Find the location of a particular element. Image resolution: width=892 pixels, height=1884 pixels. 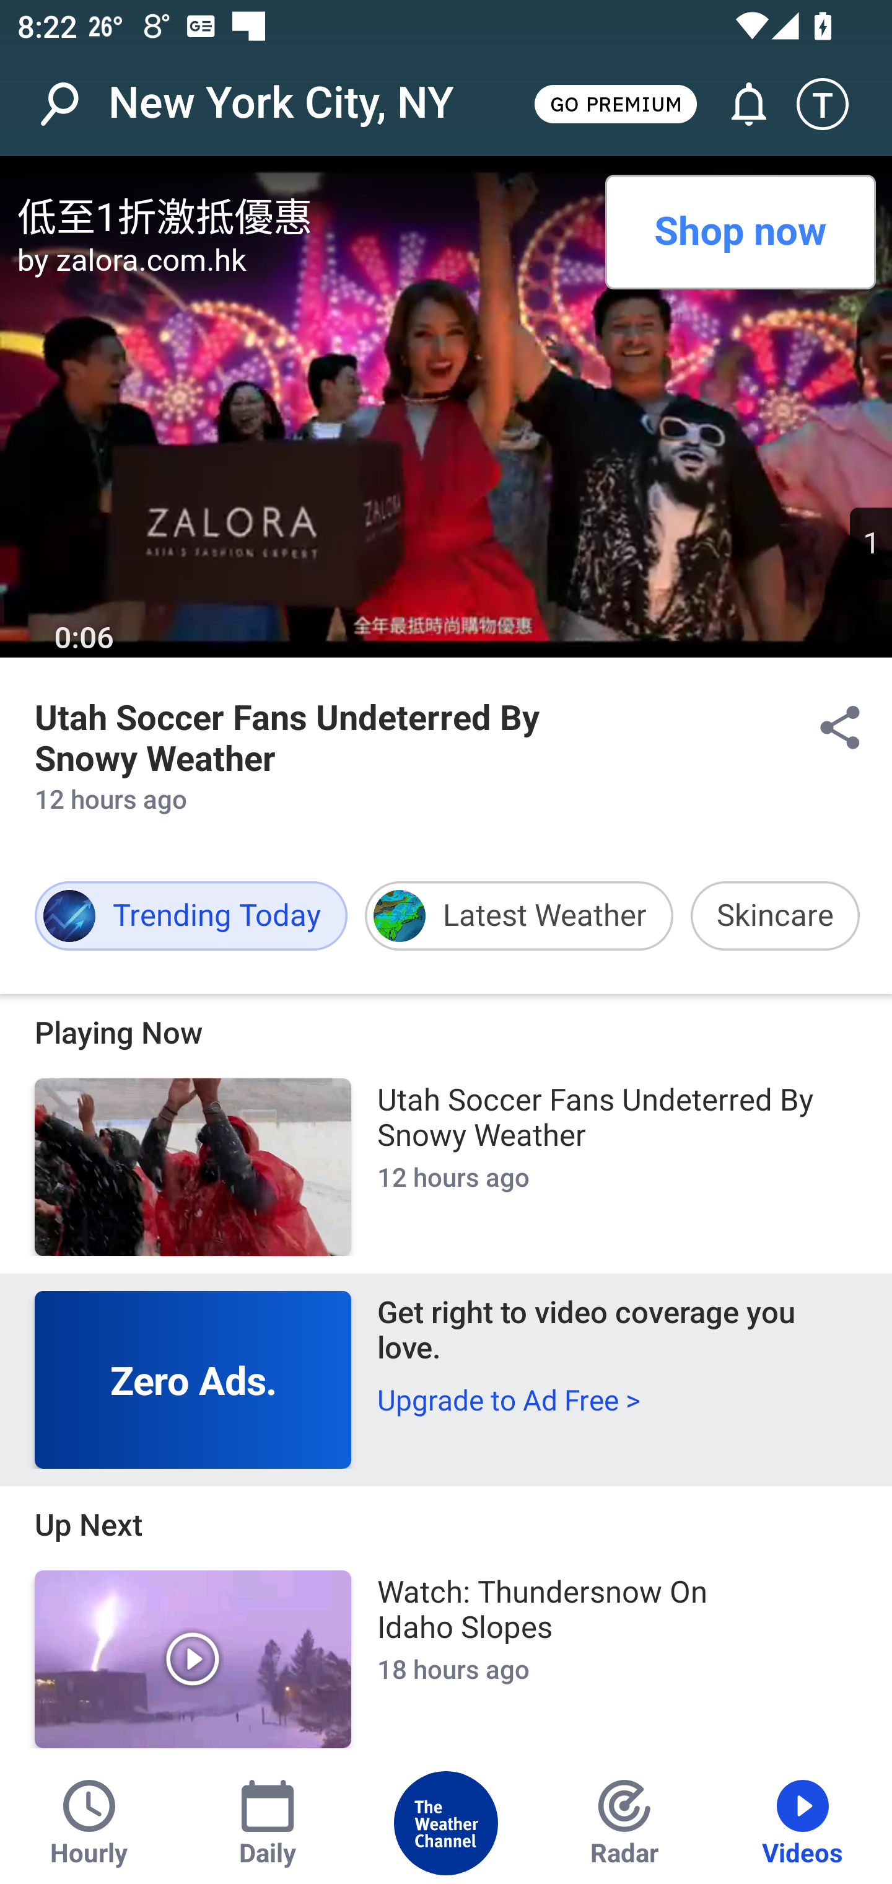

Daily Tab Daily is located at coordinates (268, 1823).